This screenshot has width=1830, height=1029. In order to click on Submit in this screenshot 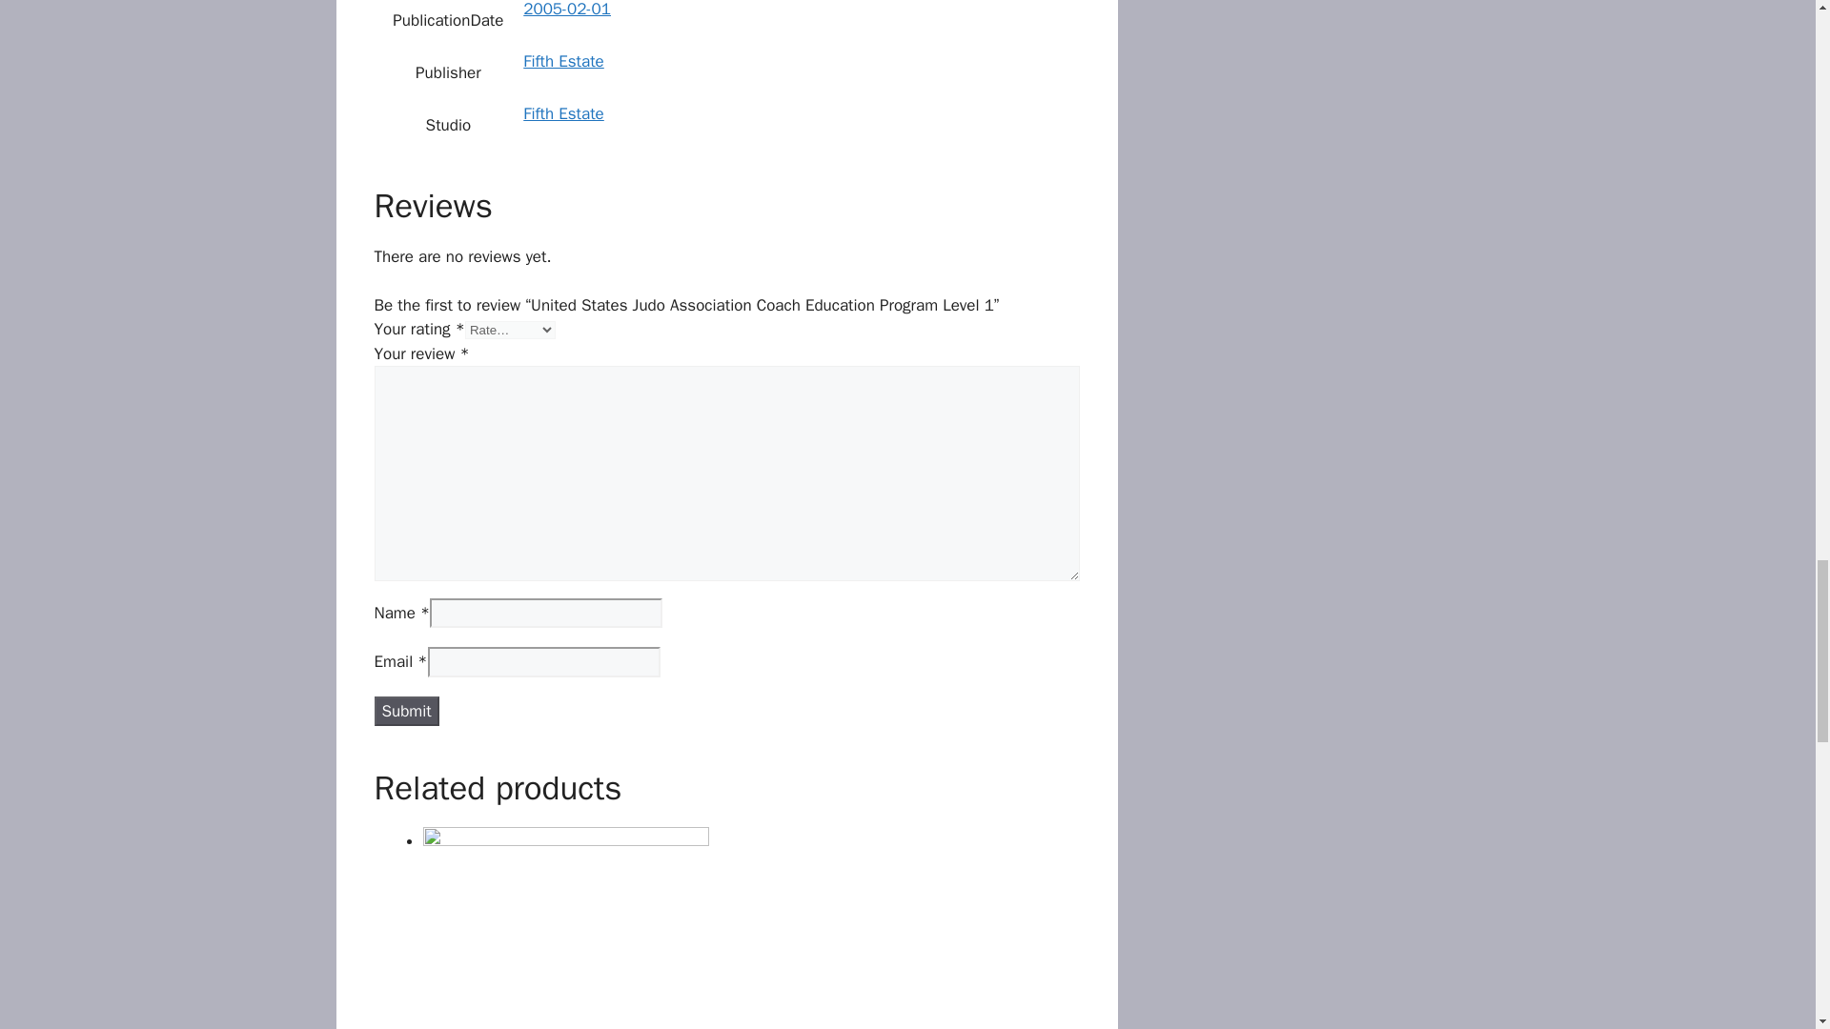, I will do `click(406, 711)`.